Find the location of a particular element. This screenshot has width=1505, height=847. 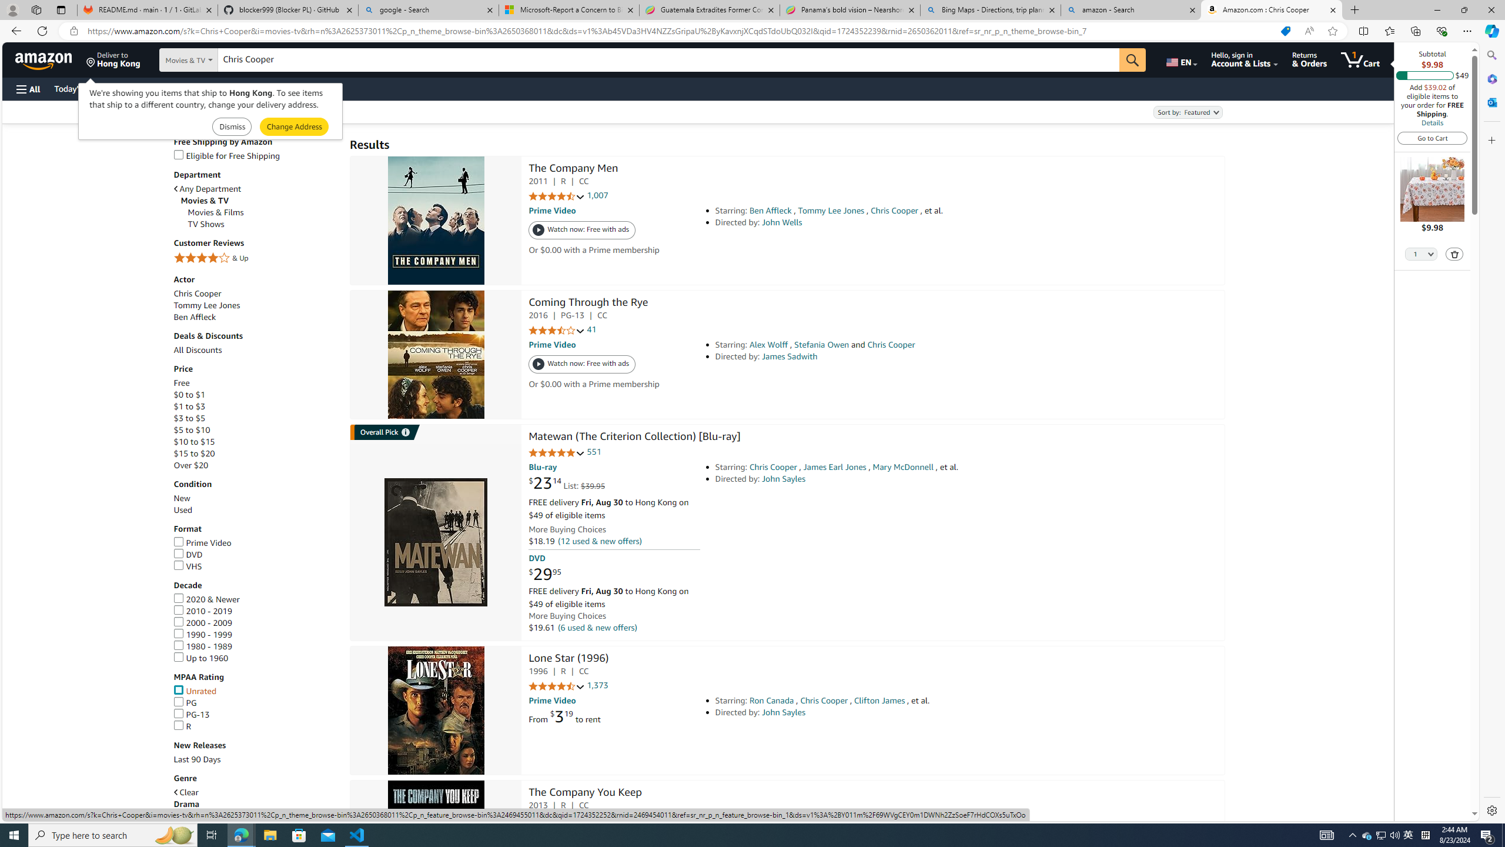

Drama is located at coordinates (256, 805).